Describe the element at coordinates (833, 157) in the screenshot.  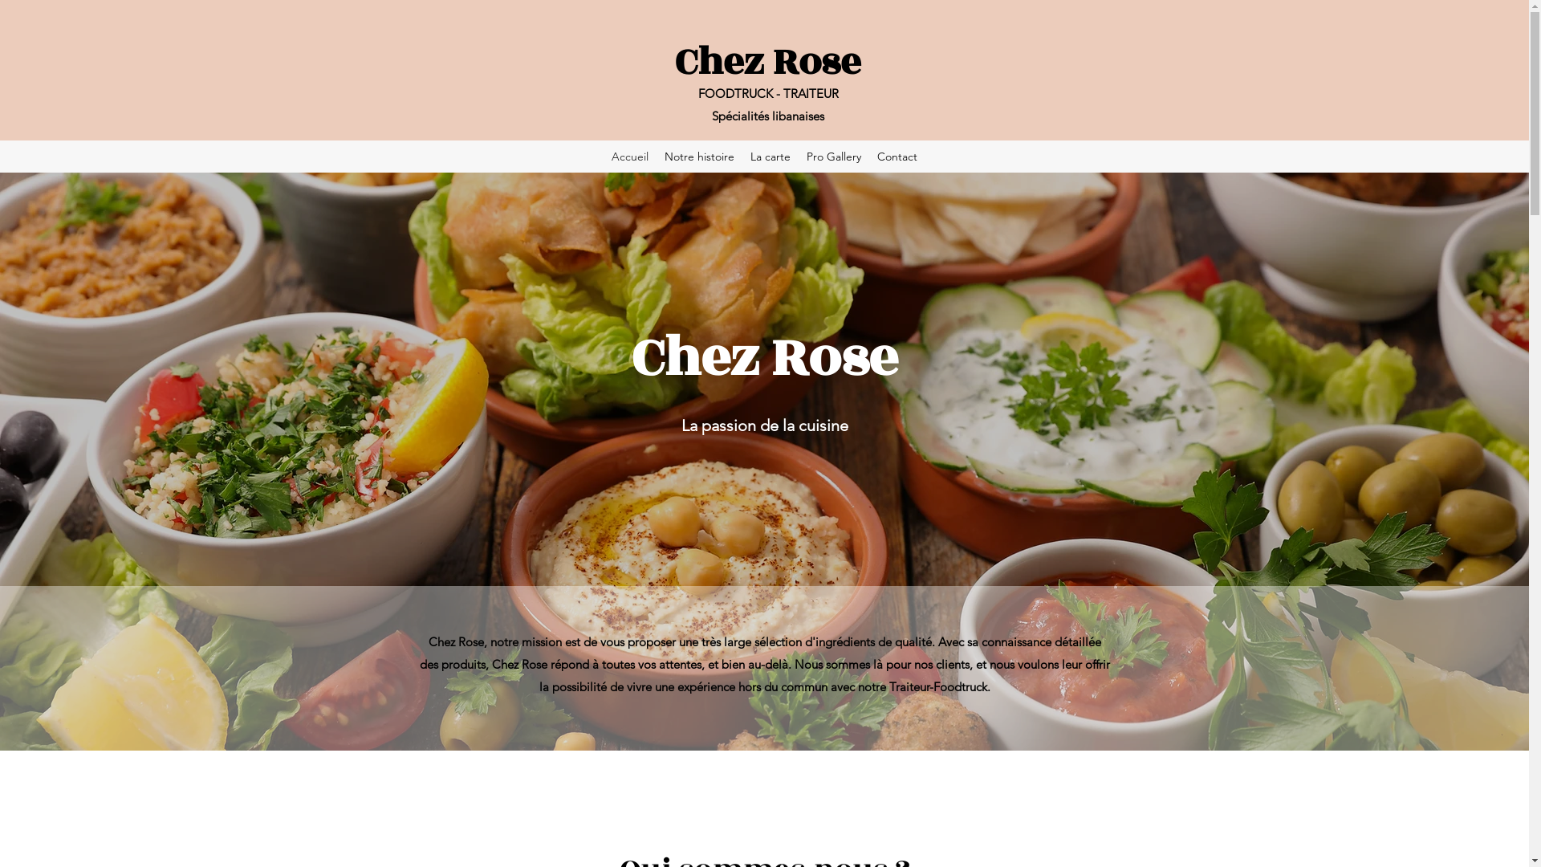
I see `Pro Gallery` at that location.